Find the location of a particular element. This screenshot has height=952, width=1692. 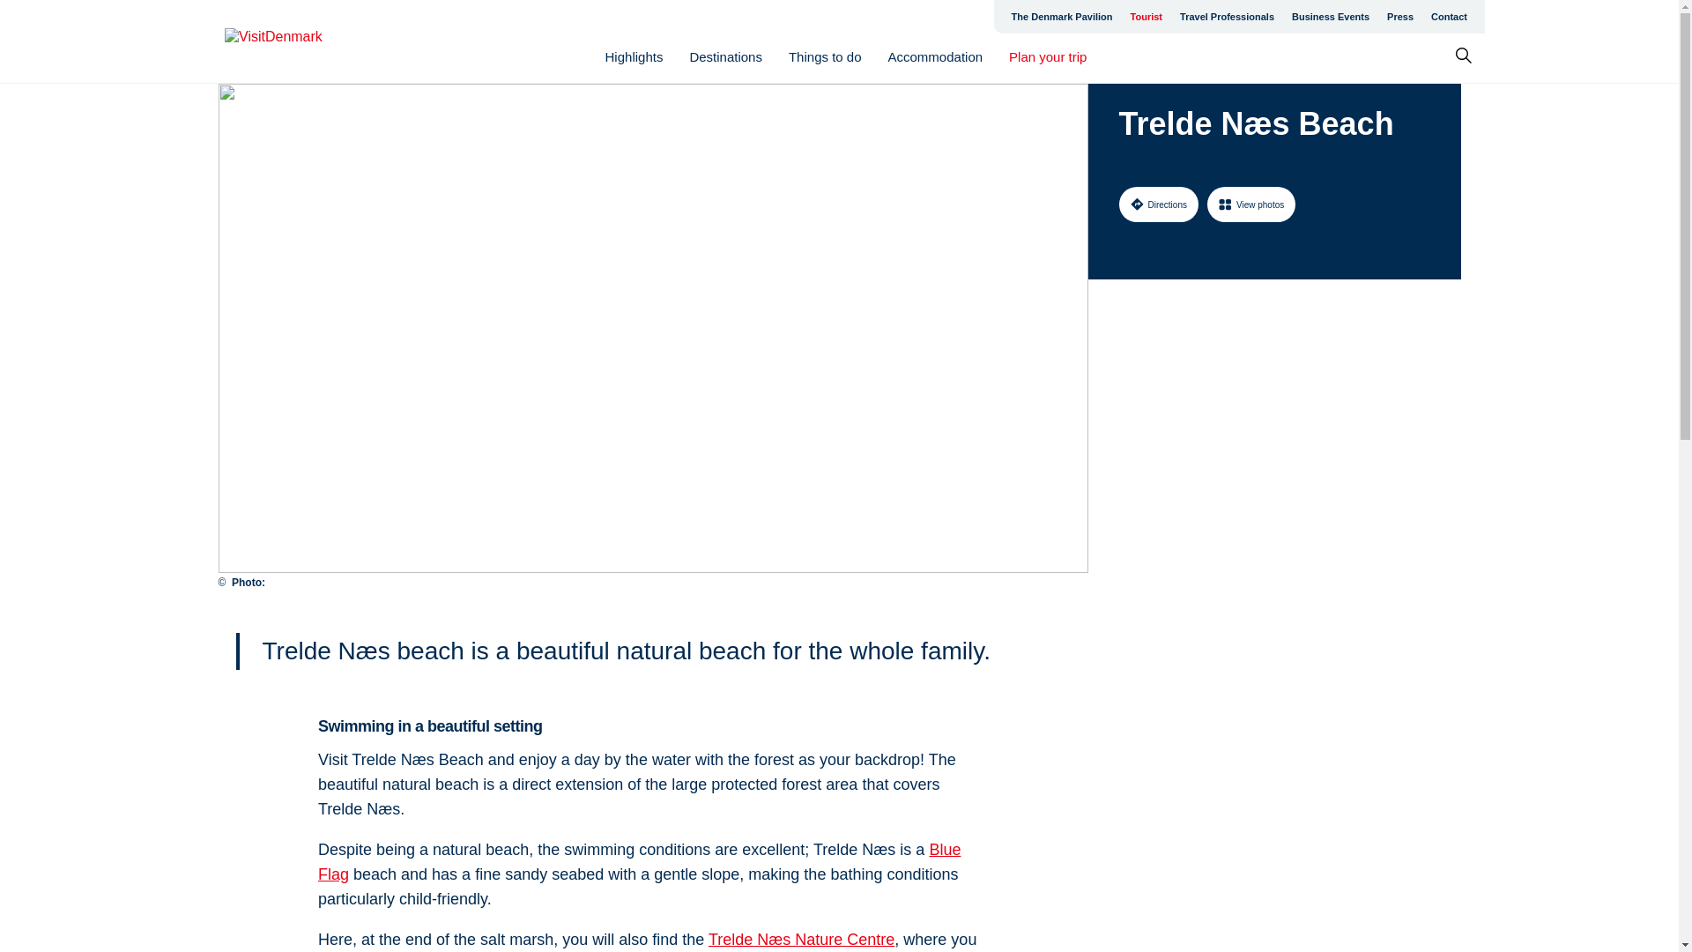

Directions is located at coordinates (1158, 204).